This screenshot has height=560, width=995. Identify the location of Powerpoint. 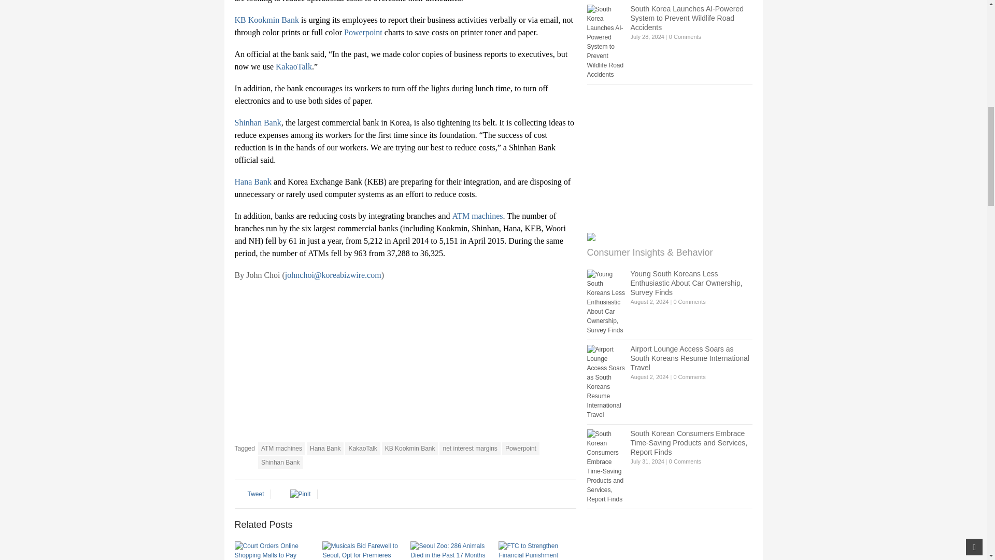
(363, 32).